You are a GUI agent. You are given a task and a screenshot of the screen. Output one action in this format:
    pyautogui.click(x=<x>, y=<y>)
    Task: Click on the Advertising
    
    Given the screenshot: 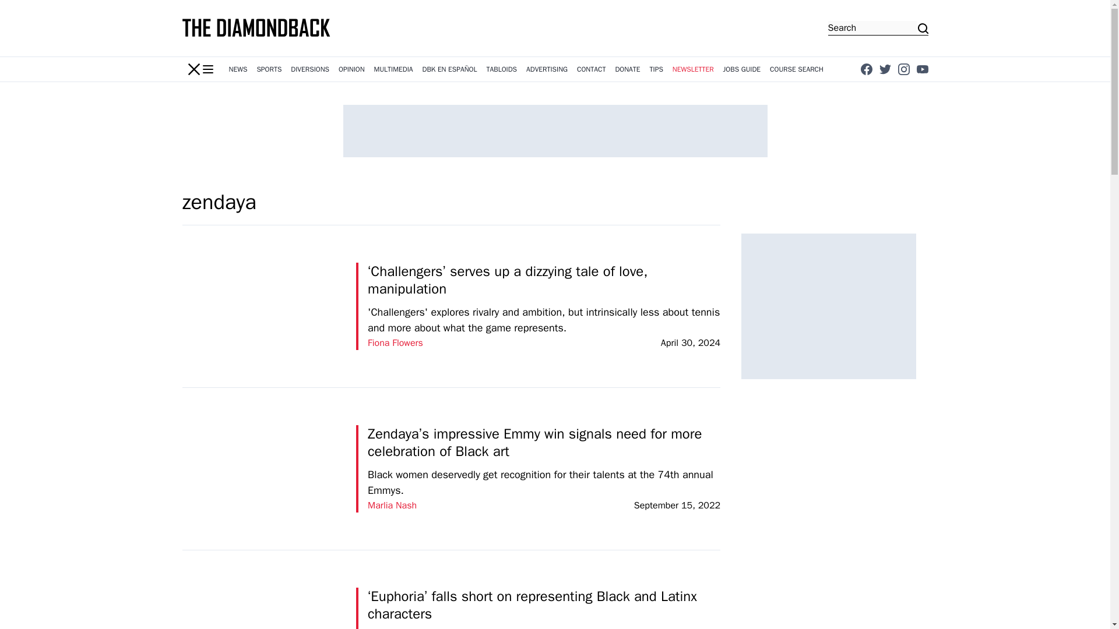 What is the action you would take?
    pyautogui.click(x=547, y=69)
    